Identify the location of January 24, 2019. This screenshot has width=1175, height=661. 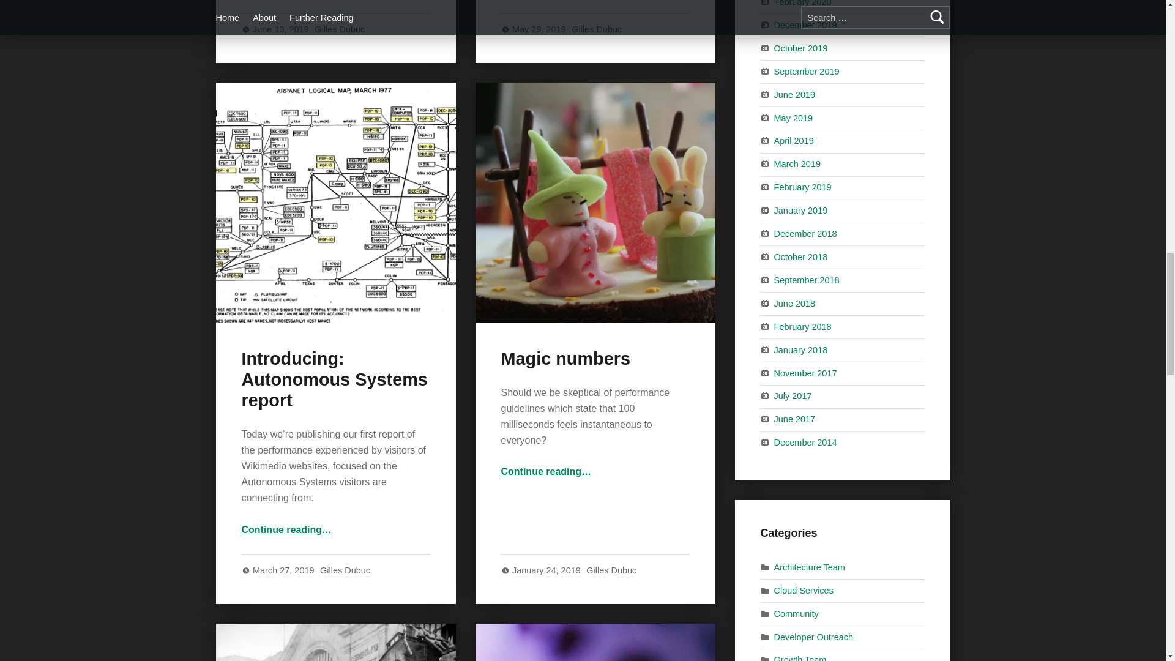
(547, 570).